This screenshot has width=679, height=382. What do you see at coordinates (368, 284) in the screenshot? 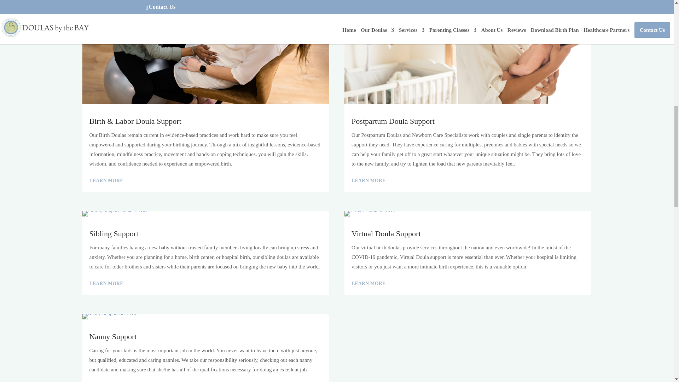
I see `LEARN MORE` at bounding box center [368, 284].